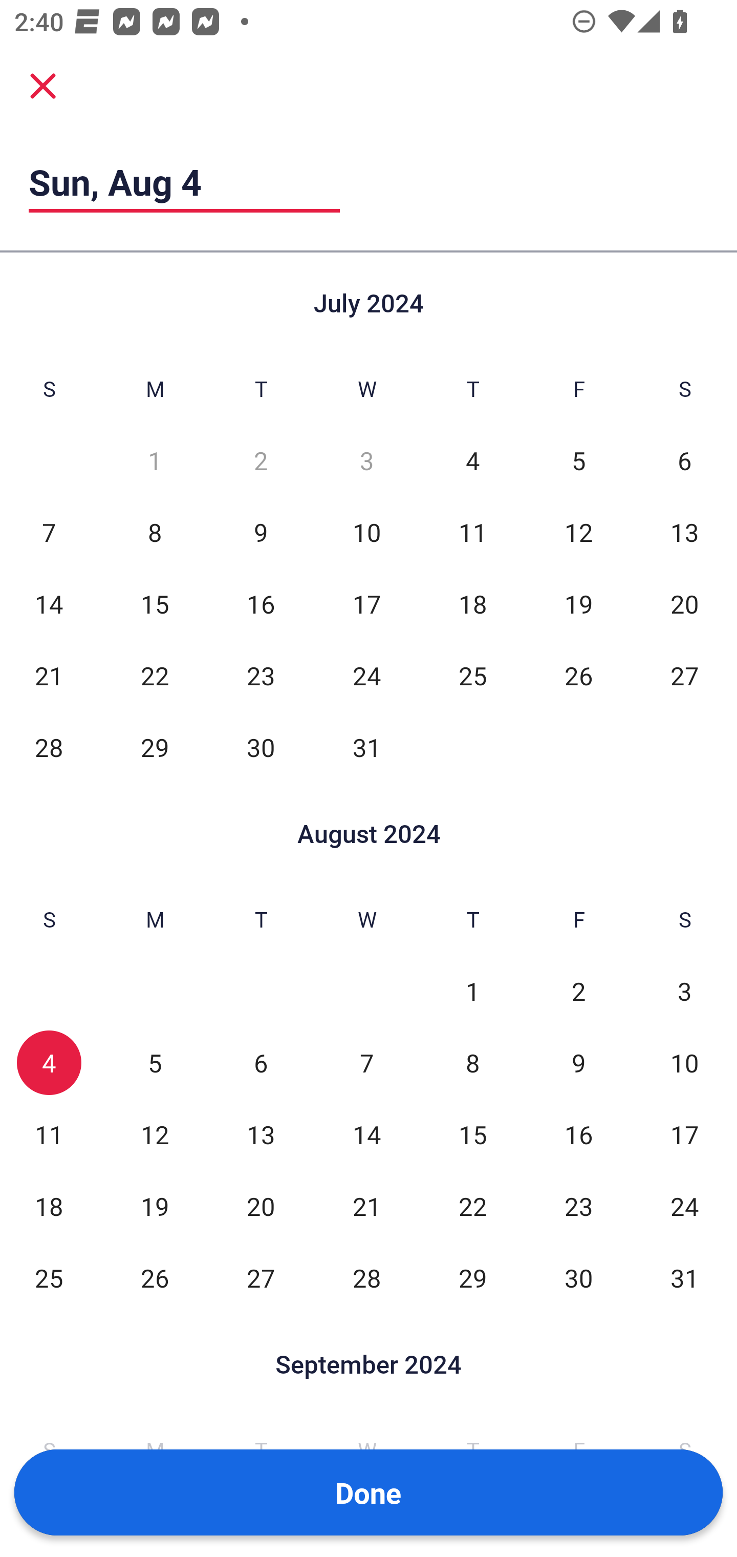 This screenshot has width=737, height=1557. Describe the element at coordinates (49, 532) in the screenshot. I see `7 Sun, Jul 7, Not Selected` at that location.